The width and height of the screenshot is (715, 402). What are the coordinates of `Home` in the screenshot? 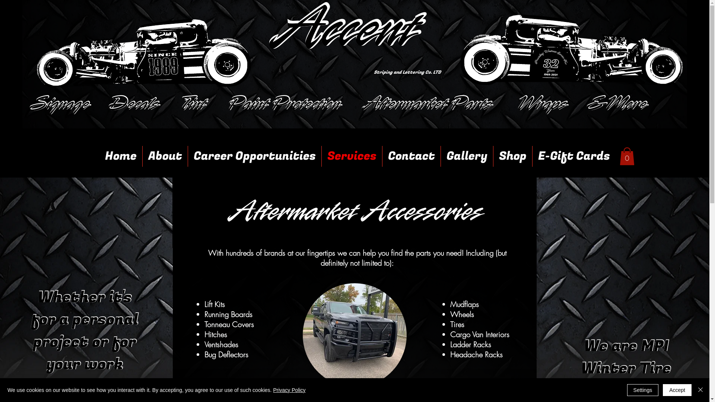 It's located at (121, 156).